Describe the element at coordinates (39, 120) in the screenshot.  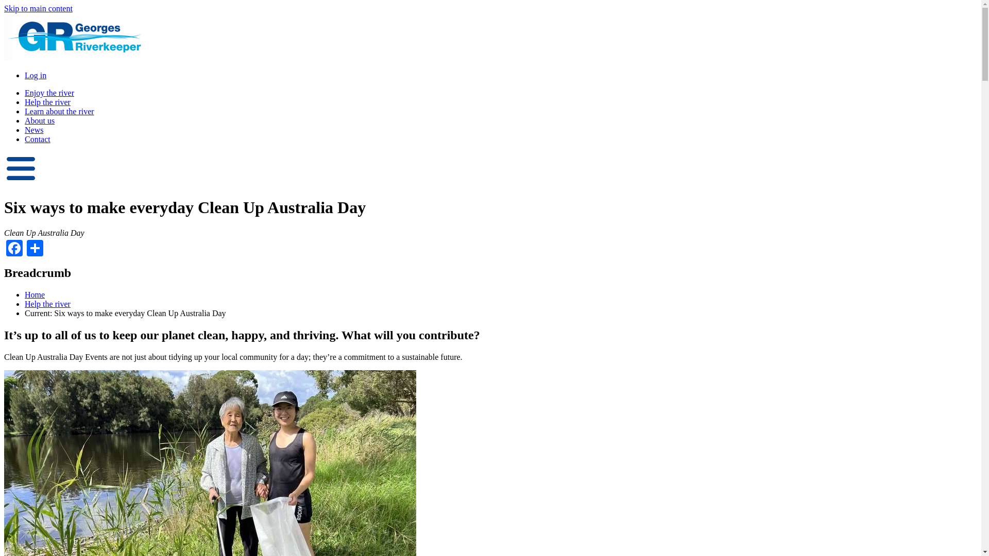
I see `About us` at that location.